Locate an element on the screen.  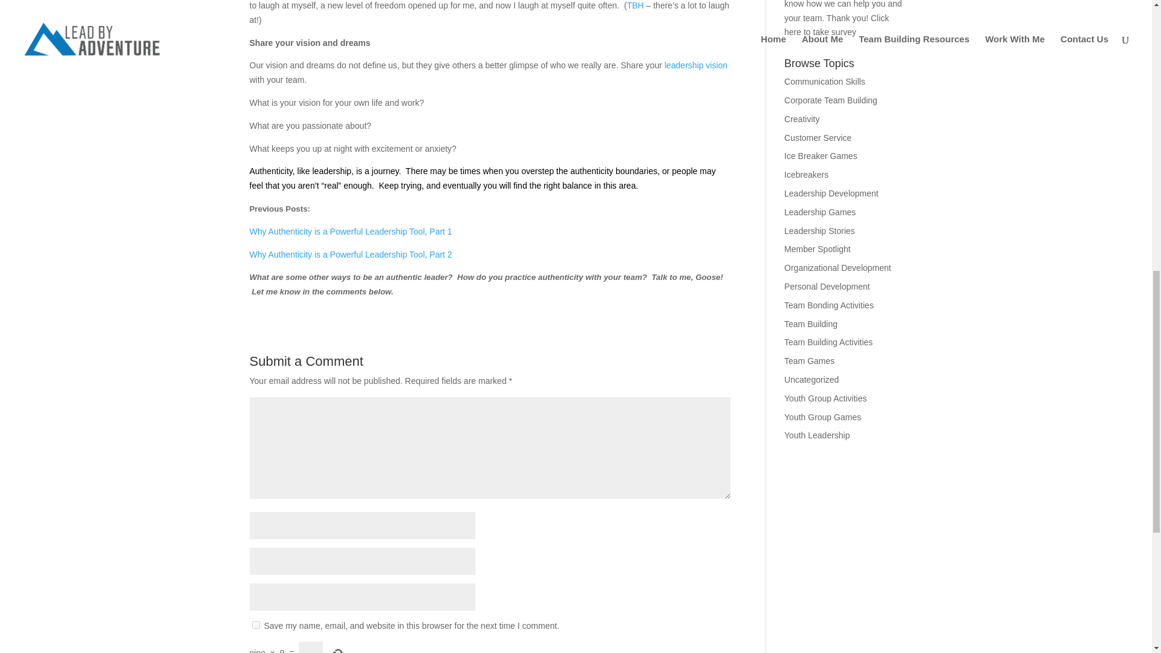
Why Authenticity is a Powerful Leadership Tool, Part 1 is located at coordinates (350, 250).